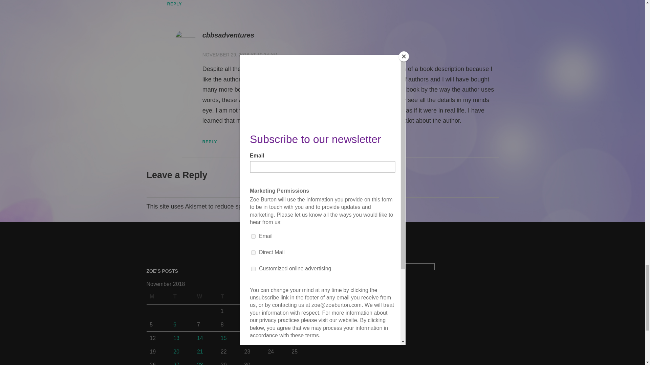 Image resolution: width=650 pixels, height=365 pixels. I want to click on Saturday, so click(276, 296).